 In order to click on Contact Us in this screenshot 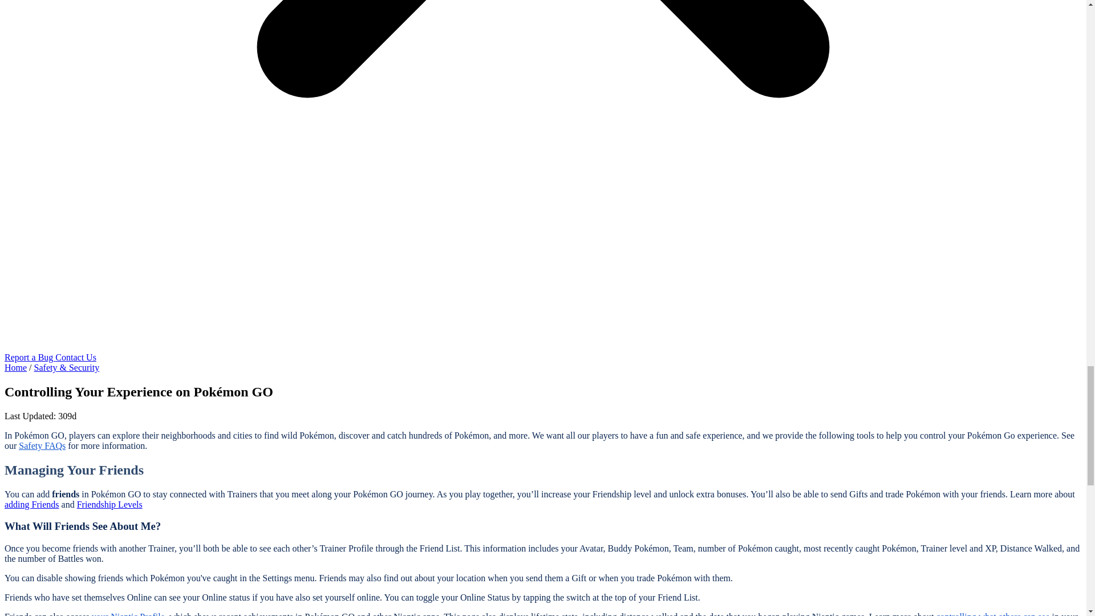, I will do `click(75, 357)`.